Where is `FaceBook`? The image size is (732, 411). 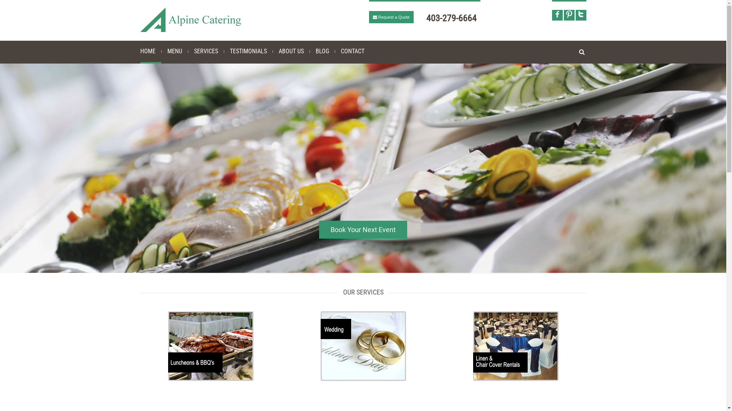
FaceBook is located at coordinates (557, 15).